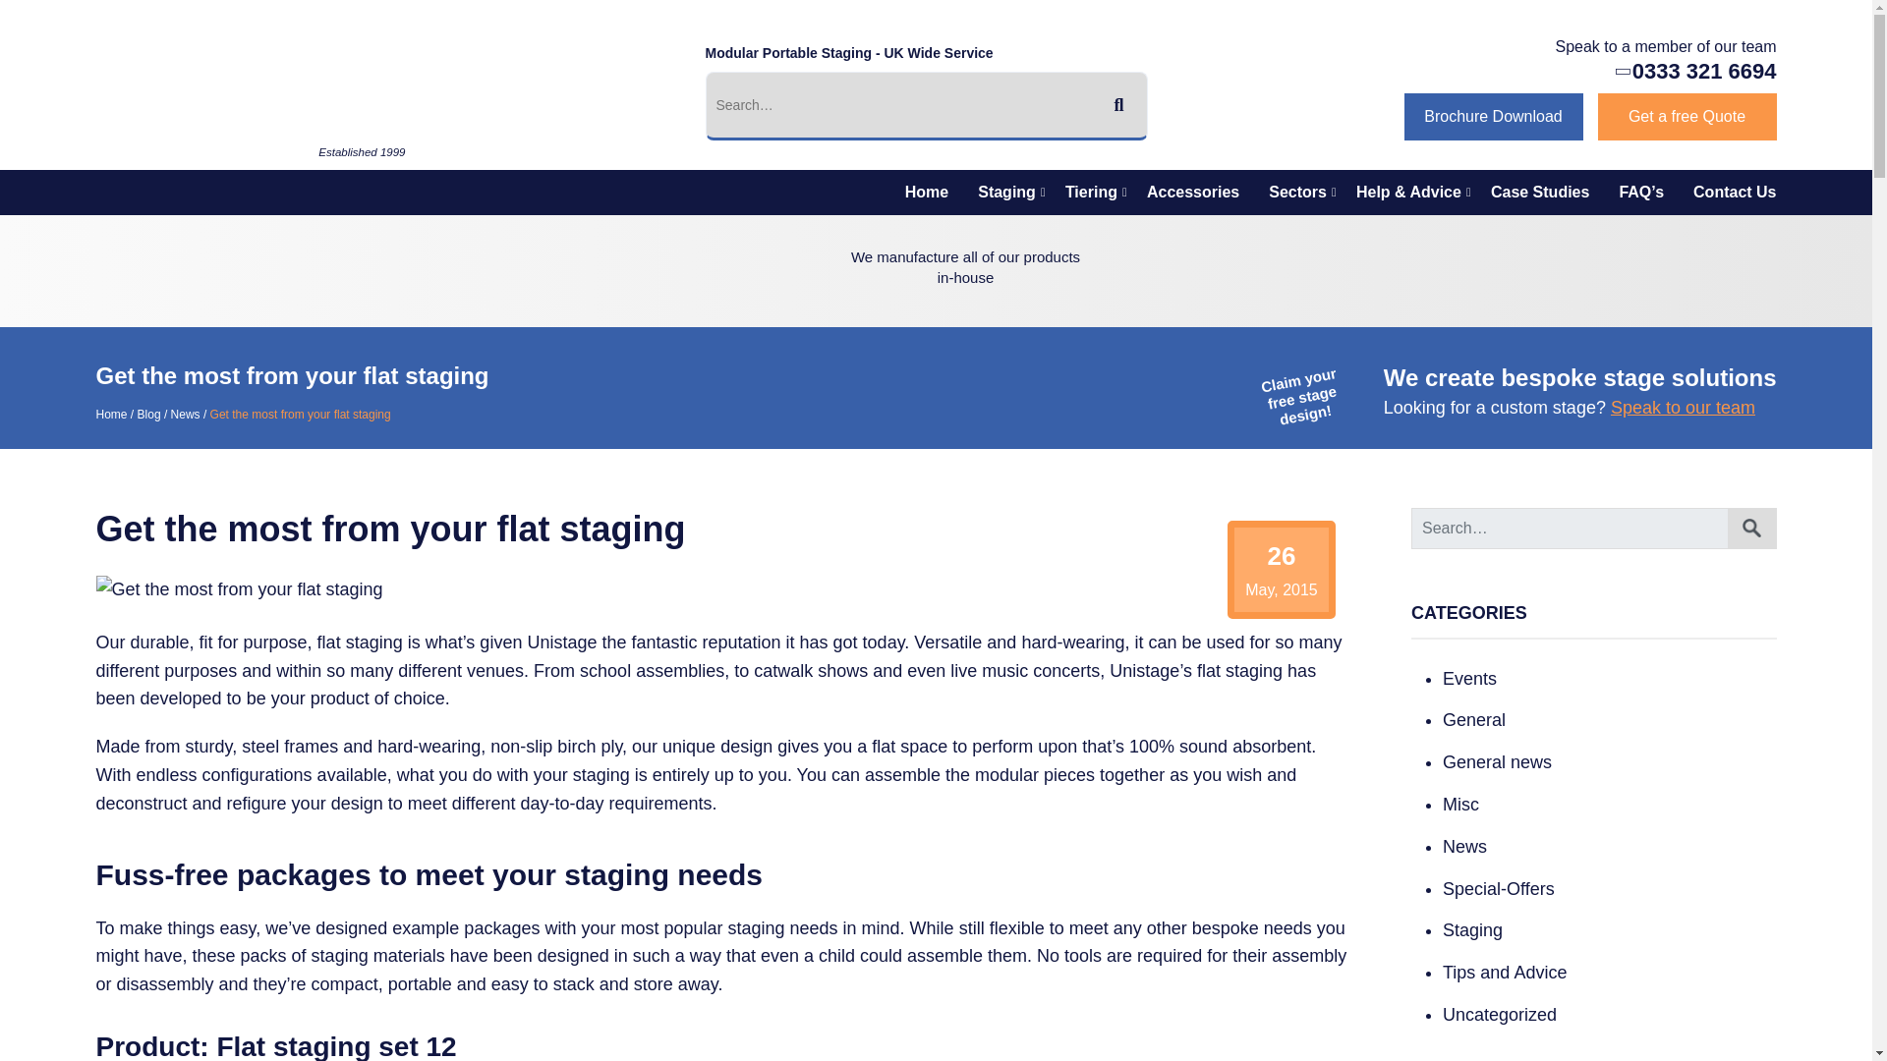 The image size is (1887, 1061). Describe the element at coordinates (1727, 193) in the screenshot. I see `Contact Us` at that location.